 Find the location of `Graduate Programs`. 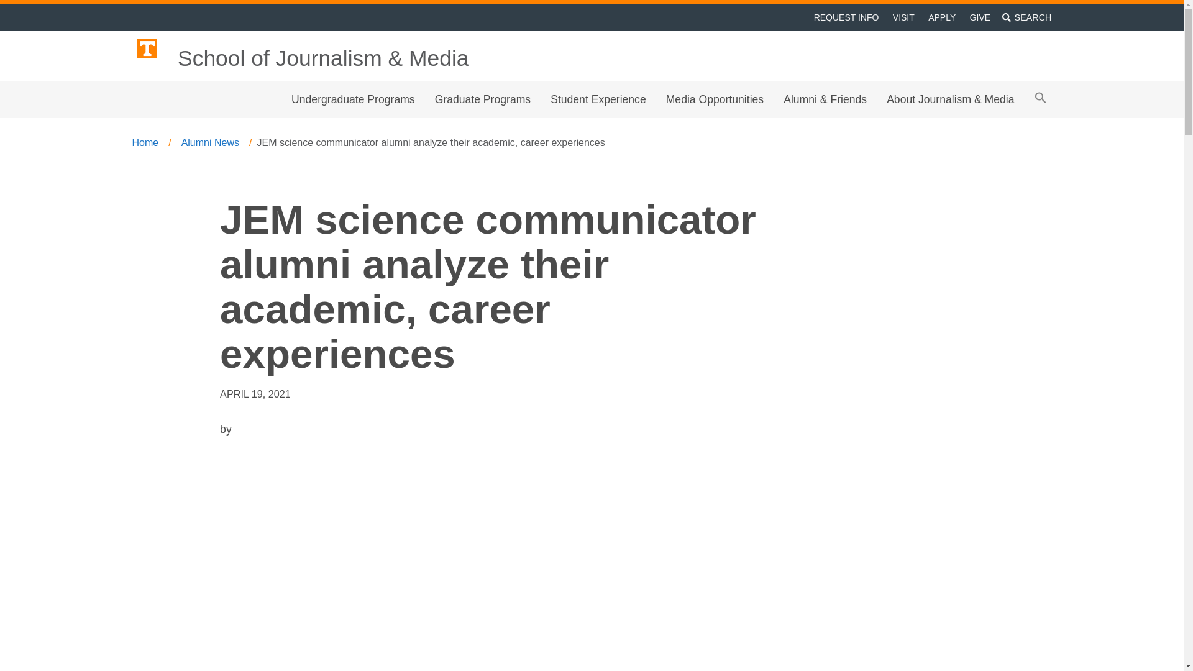

Graduate Programs is located at coordinates (483, 99).